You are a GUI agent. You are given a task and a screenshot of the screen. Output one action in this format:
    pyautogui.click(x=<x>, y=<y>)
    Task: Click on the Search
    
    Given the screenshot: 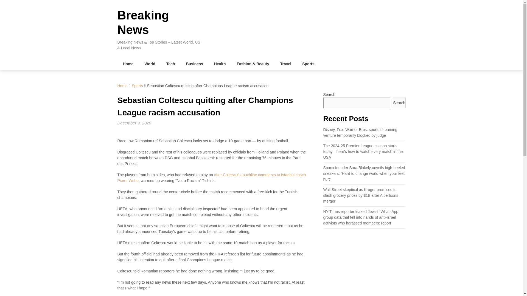 What is the action you would take?
    pyautogui.click(x=399, y=103)
    